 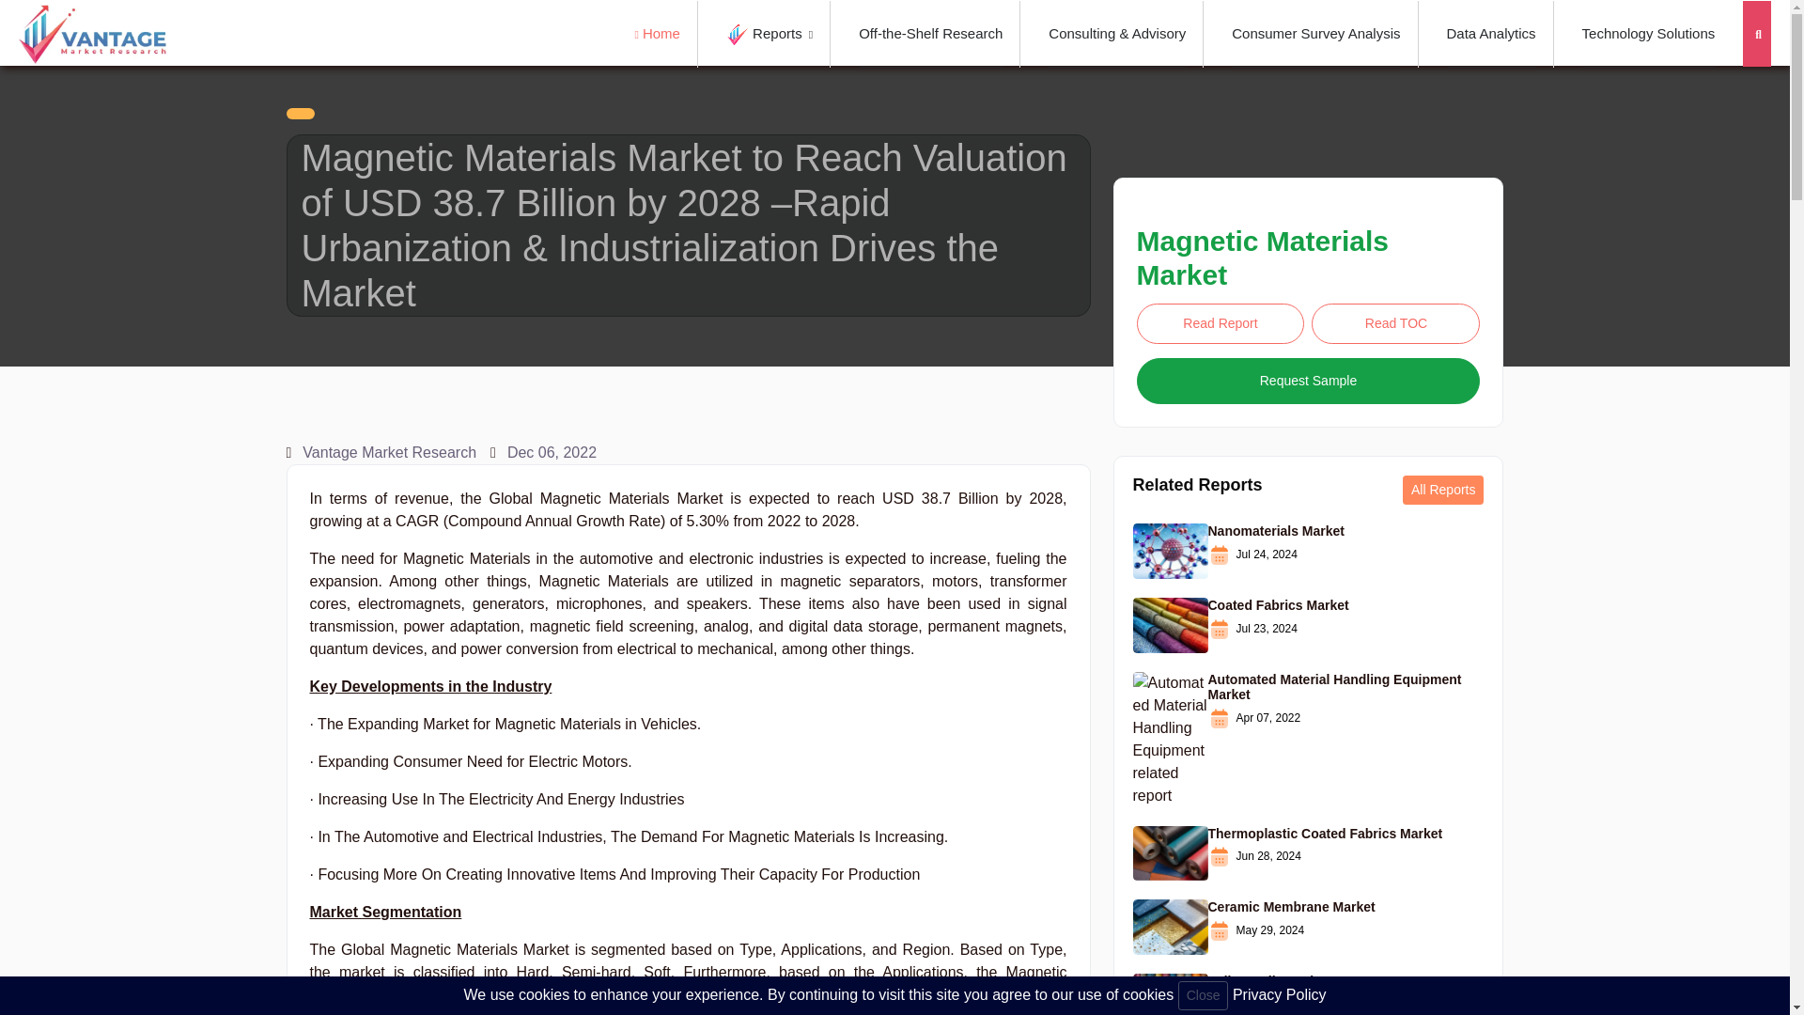 What do you see at coordinates (770, 34) in the screenshot?
I see `Reports` at bounding box center [770, 34].